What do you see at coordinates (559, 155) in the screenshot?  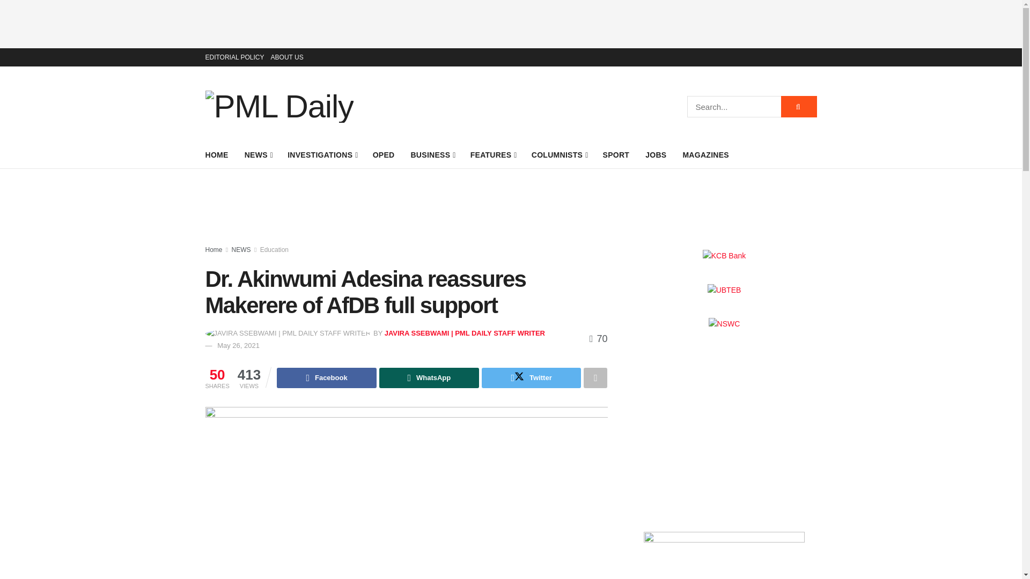 I see `COLUMNISTS` at bounding box center [559, 155].